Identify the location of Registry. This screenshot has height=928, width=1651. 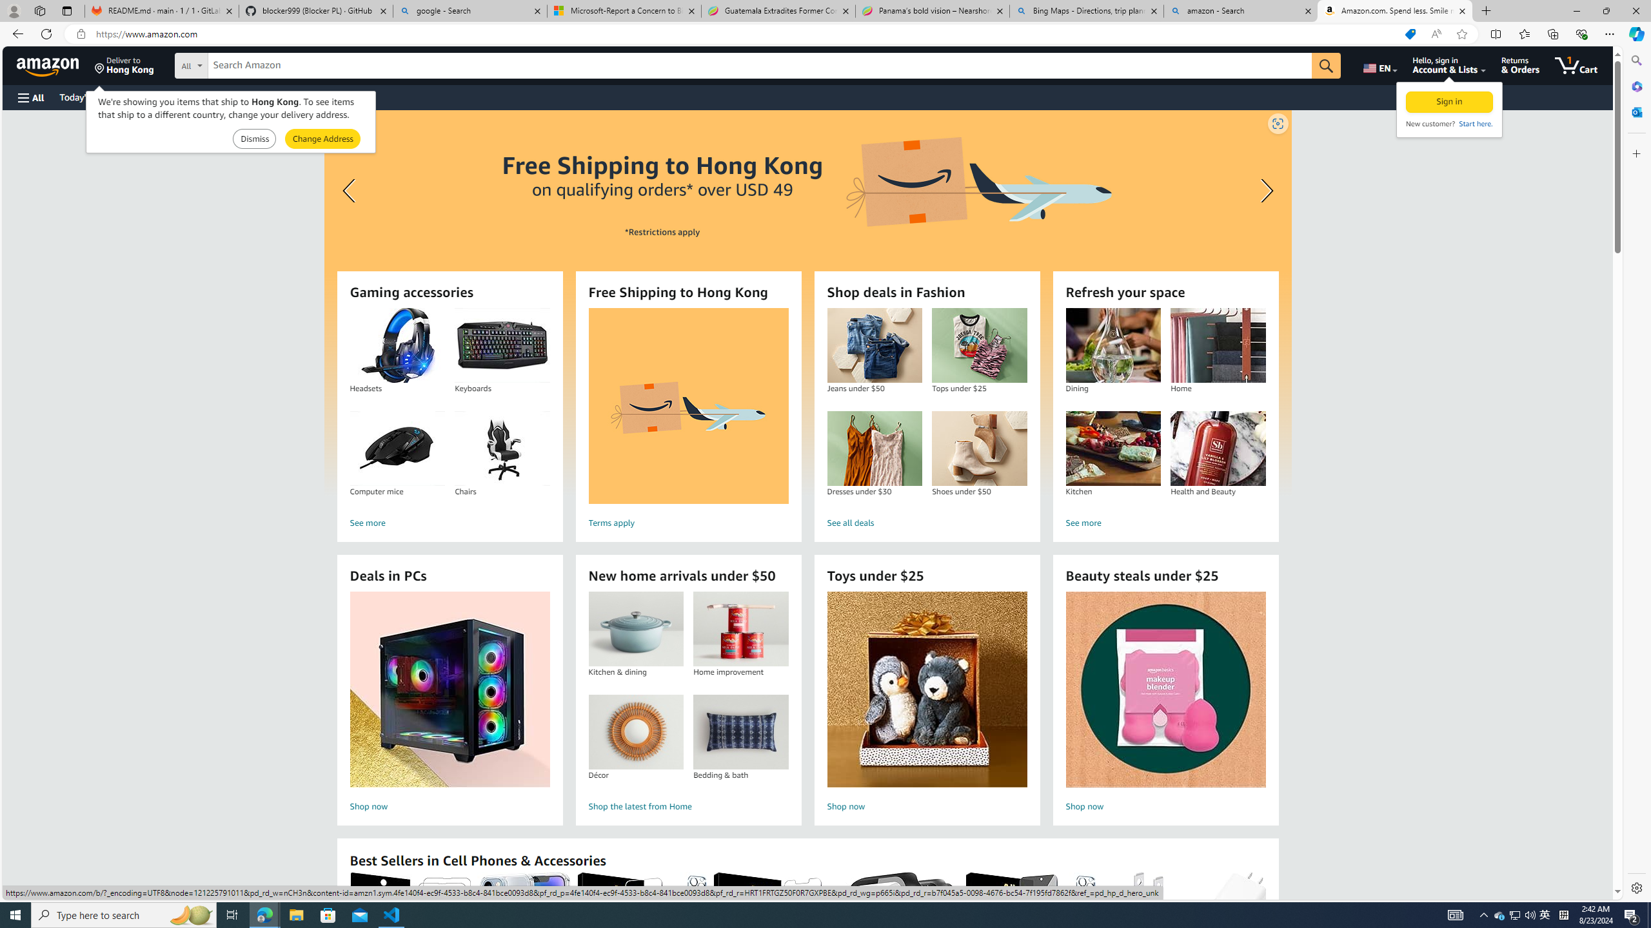
(232, 97).